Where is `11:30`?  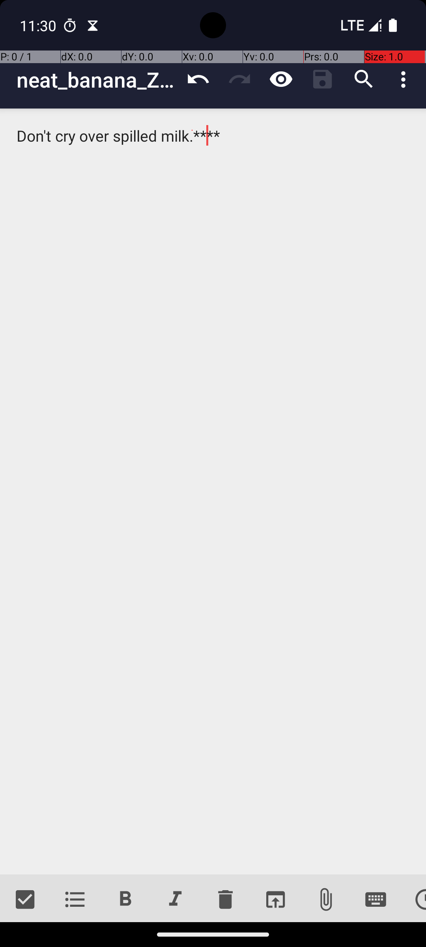
11:30 is located at coordinates (39, 25).